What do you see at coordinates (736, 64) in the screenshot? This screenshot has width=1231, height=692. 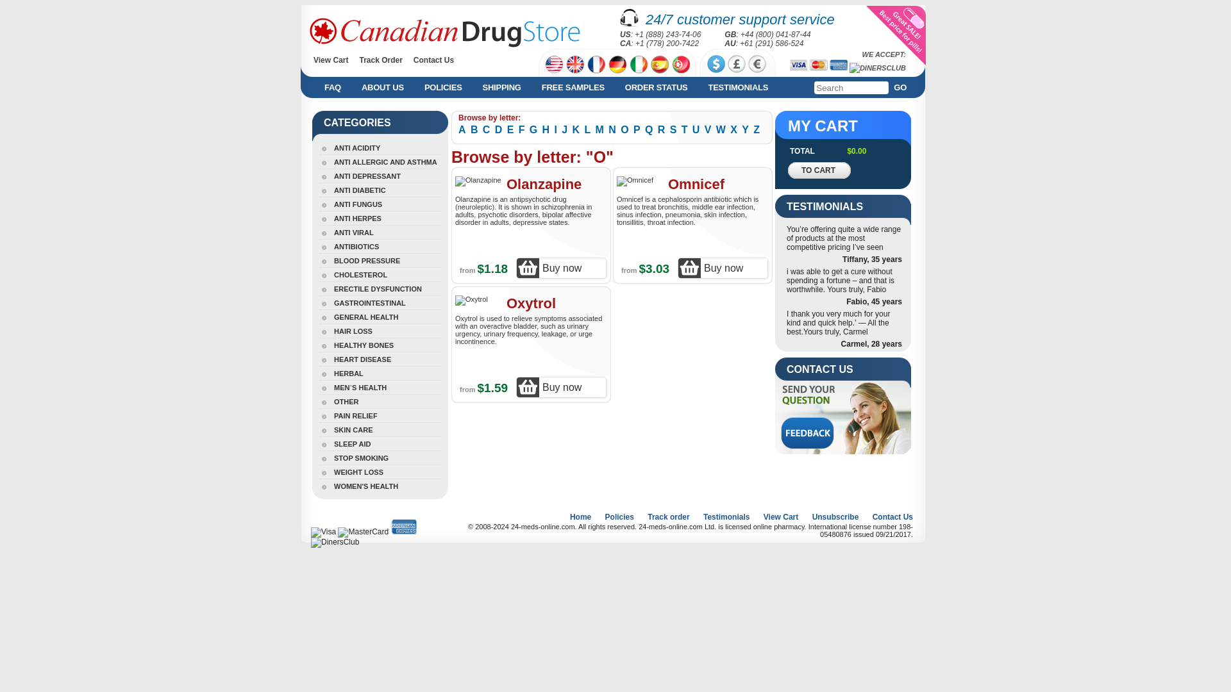 I see `GBP` at bounding box center [736, 64].